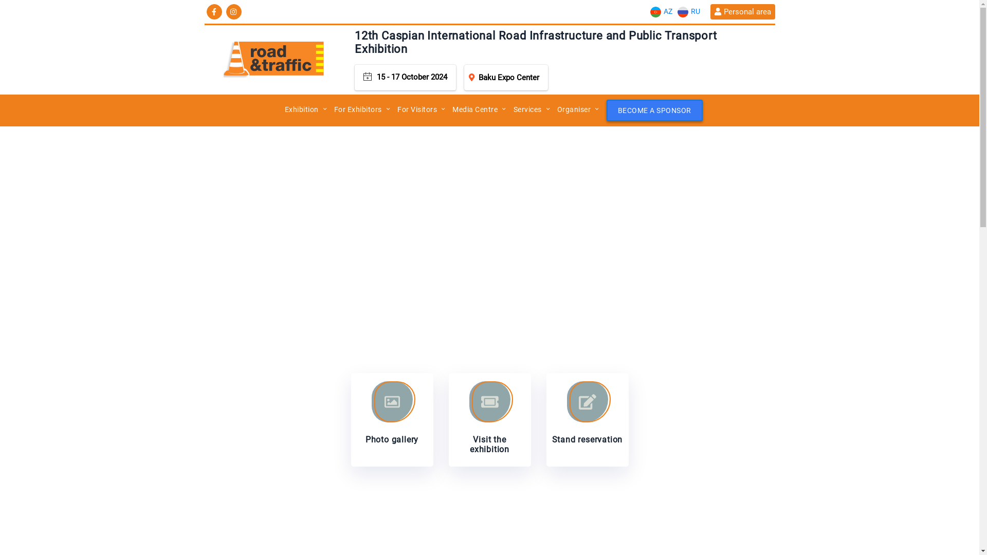 The height and width of the screenshot is (555, 987). What do you see at coordinates (358, 109) in the screenshot?
I see `For Exhibitors` at bounding box center [358, 109].